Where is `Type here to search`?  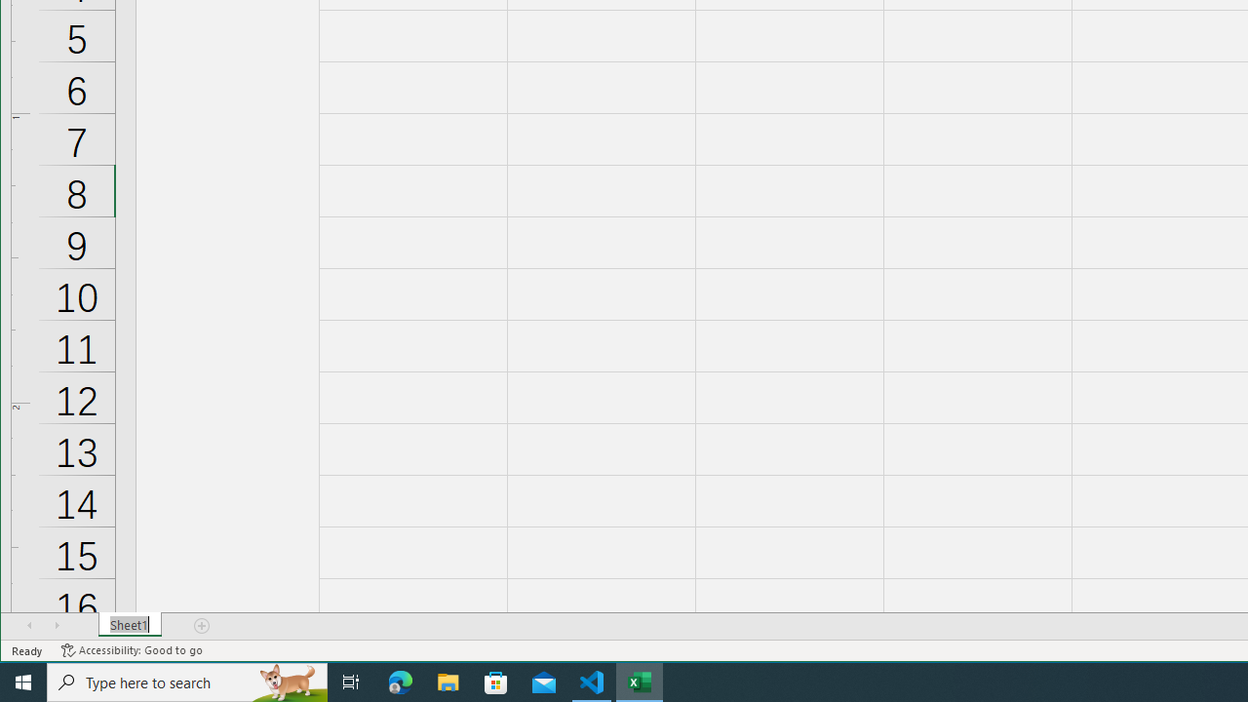
Type here to search is located at coordinates (187, 682).